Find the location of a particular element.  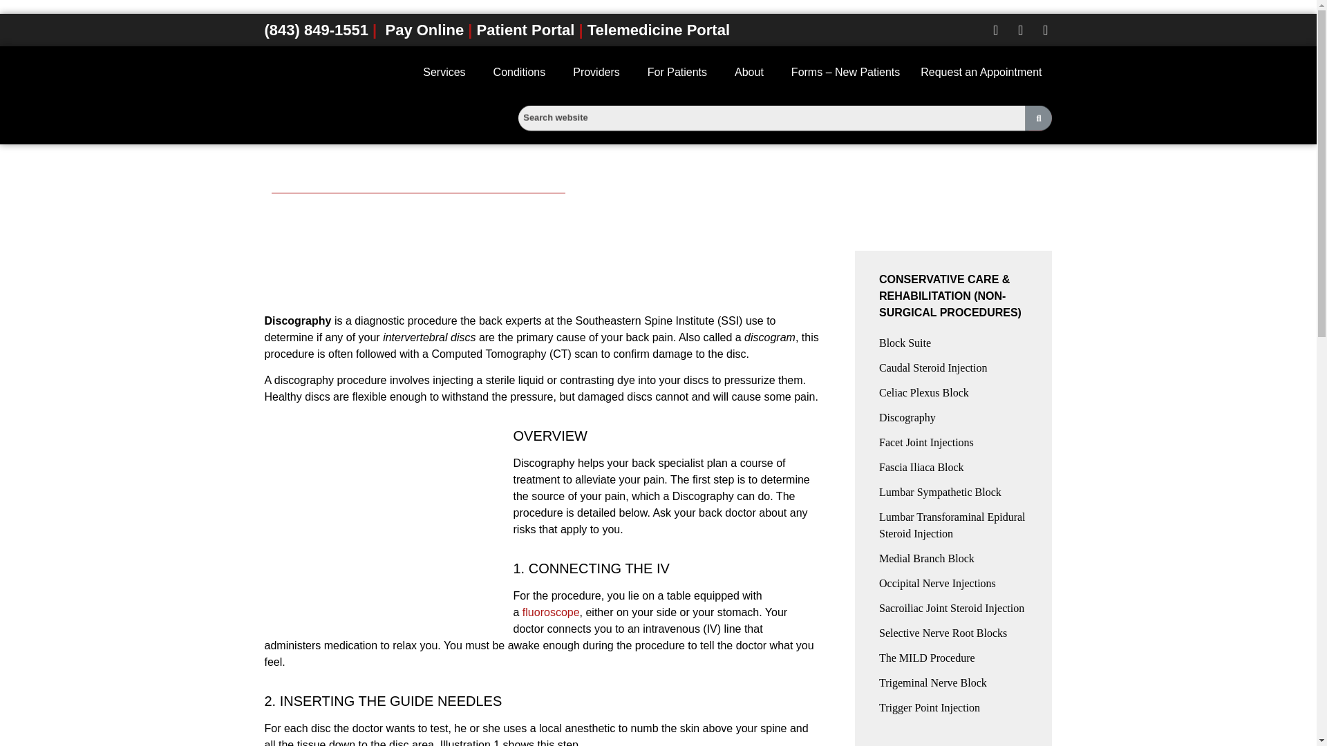

Conditions is located at coordinates (523, 73).